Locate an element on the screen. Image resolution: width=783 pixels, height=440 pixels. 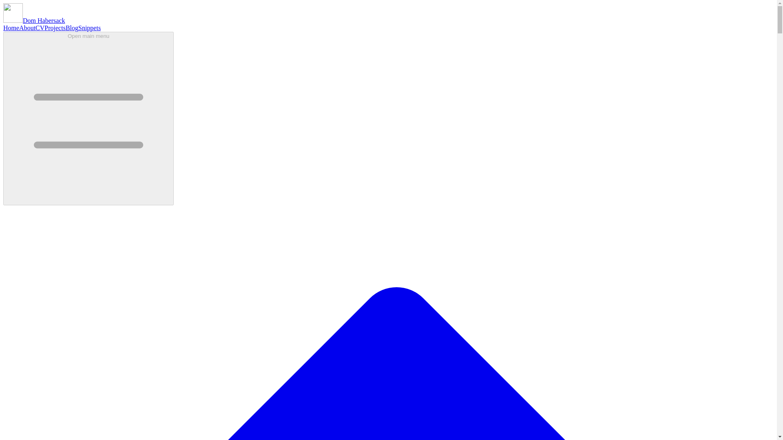
Snippets is located at coordinates (90, 28).